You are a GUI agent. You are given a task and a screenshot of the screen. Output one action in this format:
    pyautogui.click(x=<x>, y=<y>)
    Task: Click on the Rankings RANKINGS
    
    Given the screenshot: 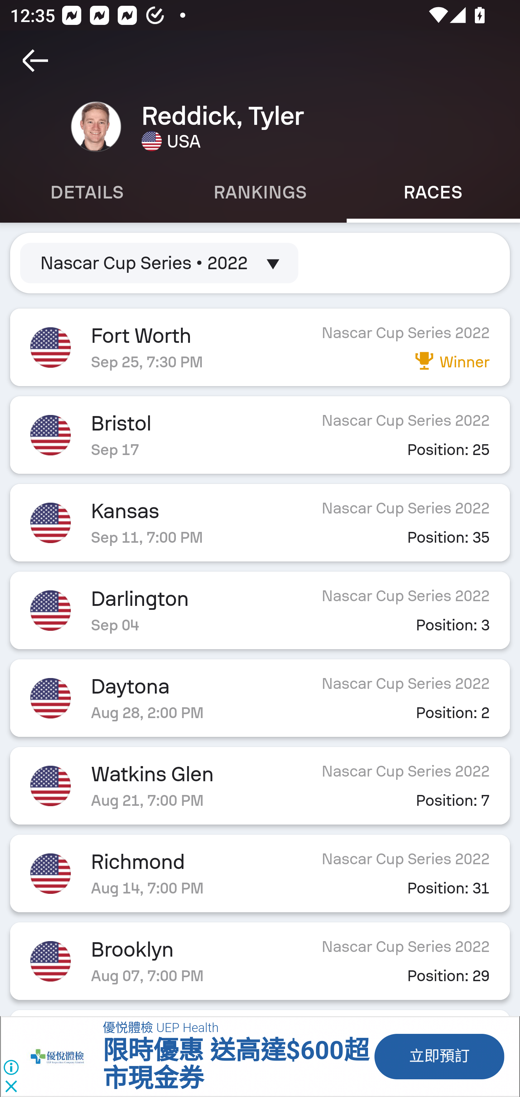 What is the action you would take?
    pyautogui.click(x=260, y=192)
    